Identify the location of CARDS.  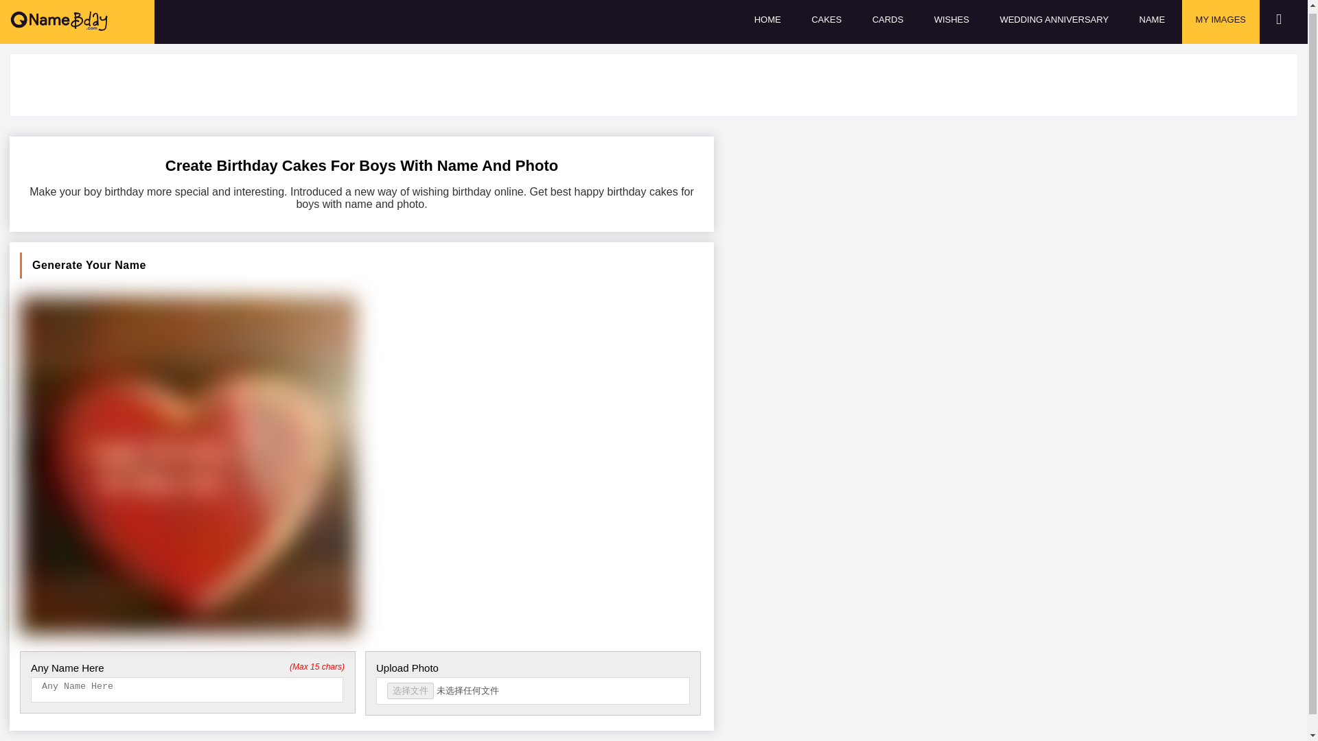
(888, 22).